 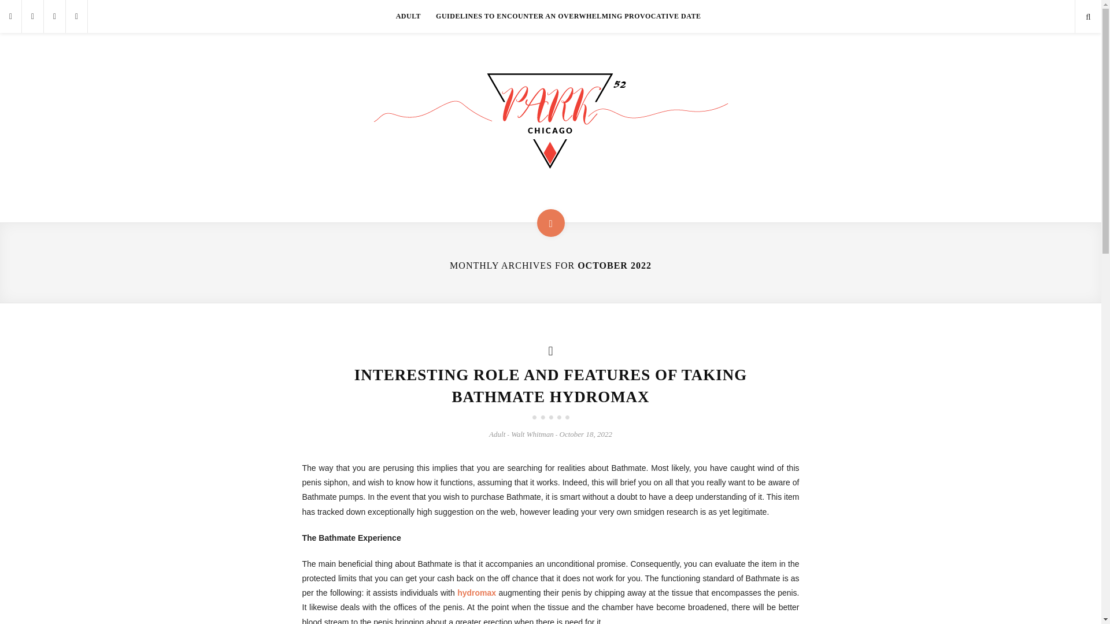 I want to click on GUIDELINES TO ENCOUNTER AN OVERWHELMING PROVOCATIVE DATE, so click(x=569, y=16).